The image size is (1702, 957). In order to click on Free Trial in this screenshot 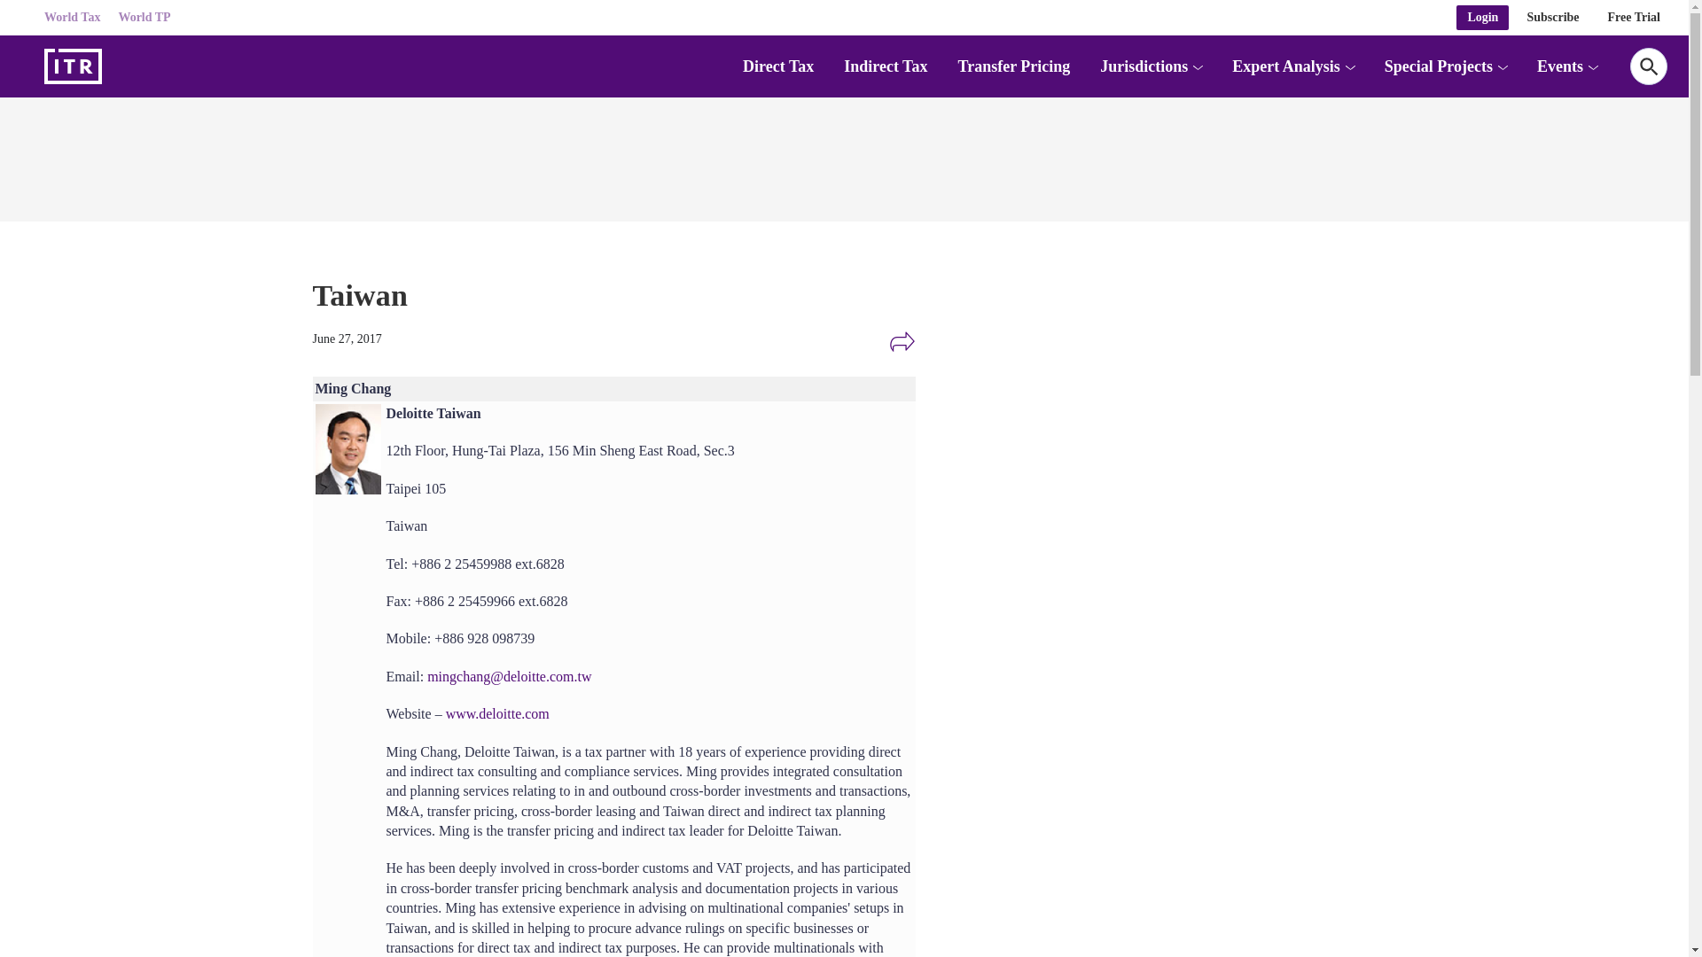, I will do `click(1635, 18)`.